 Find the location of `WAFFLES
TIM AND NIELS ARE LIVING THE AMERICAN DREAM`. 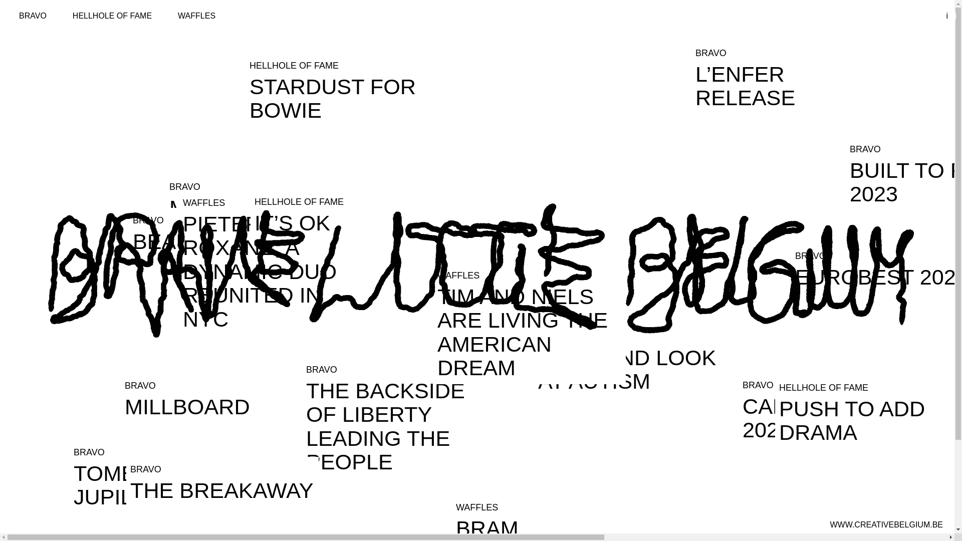

WAFFLES
TIM AND NIELS ARE LIVING THE AMERICAN DREAM is located at coordinates (530, 324).